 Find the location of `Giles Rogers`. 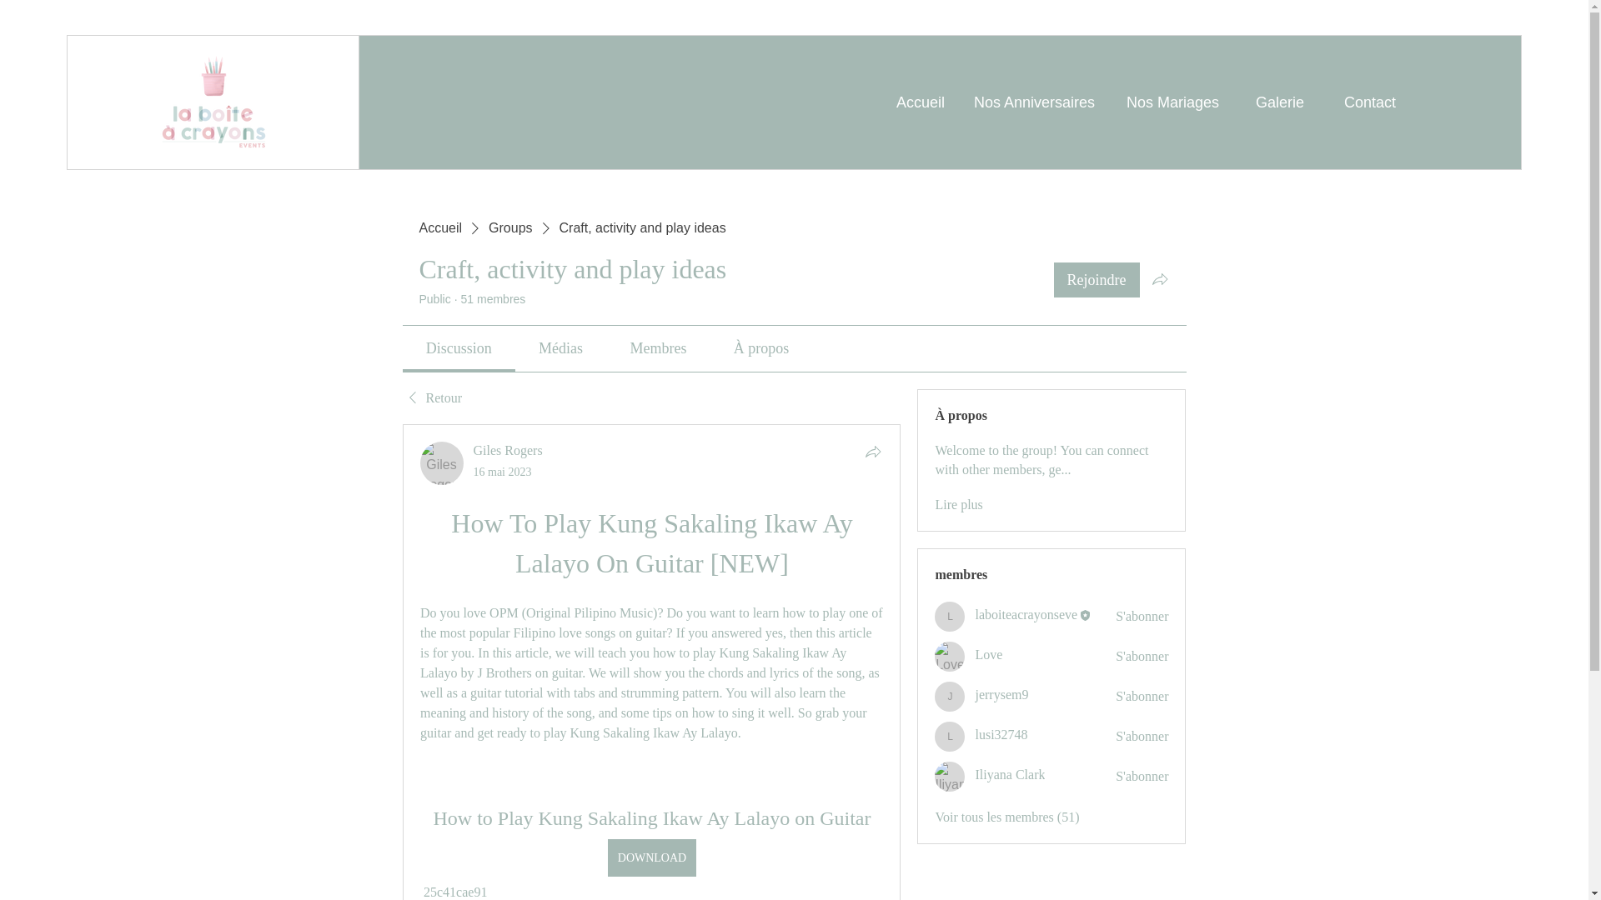

Giles Rogers is located at coordinates (442, 463).